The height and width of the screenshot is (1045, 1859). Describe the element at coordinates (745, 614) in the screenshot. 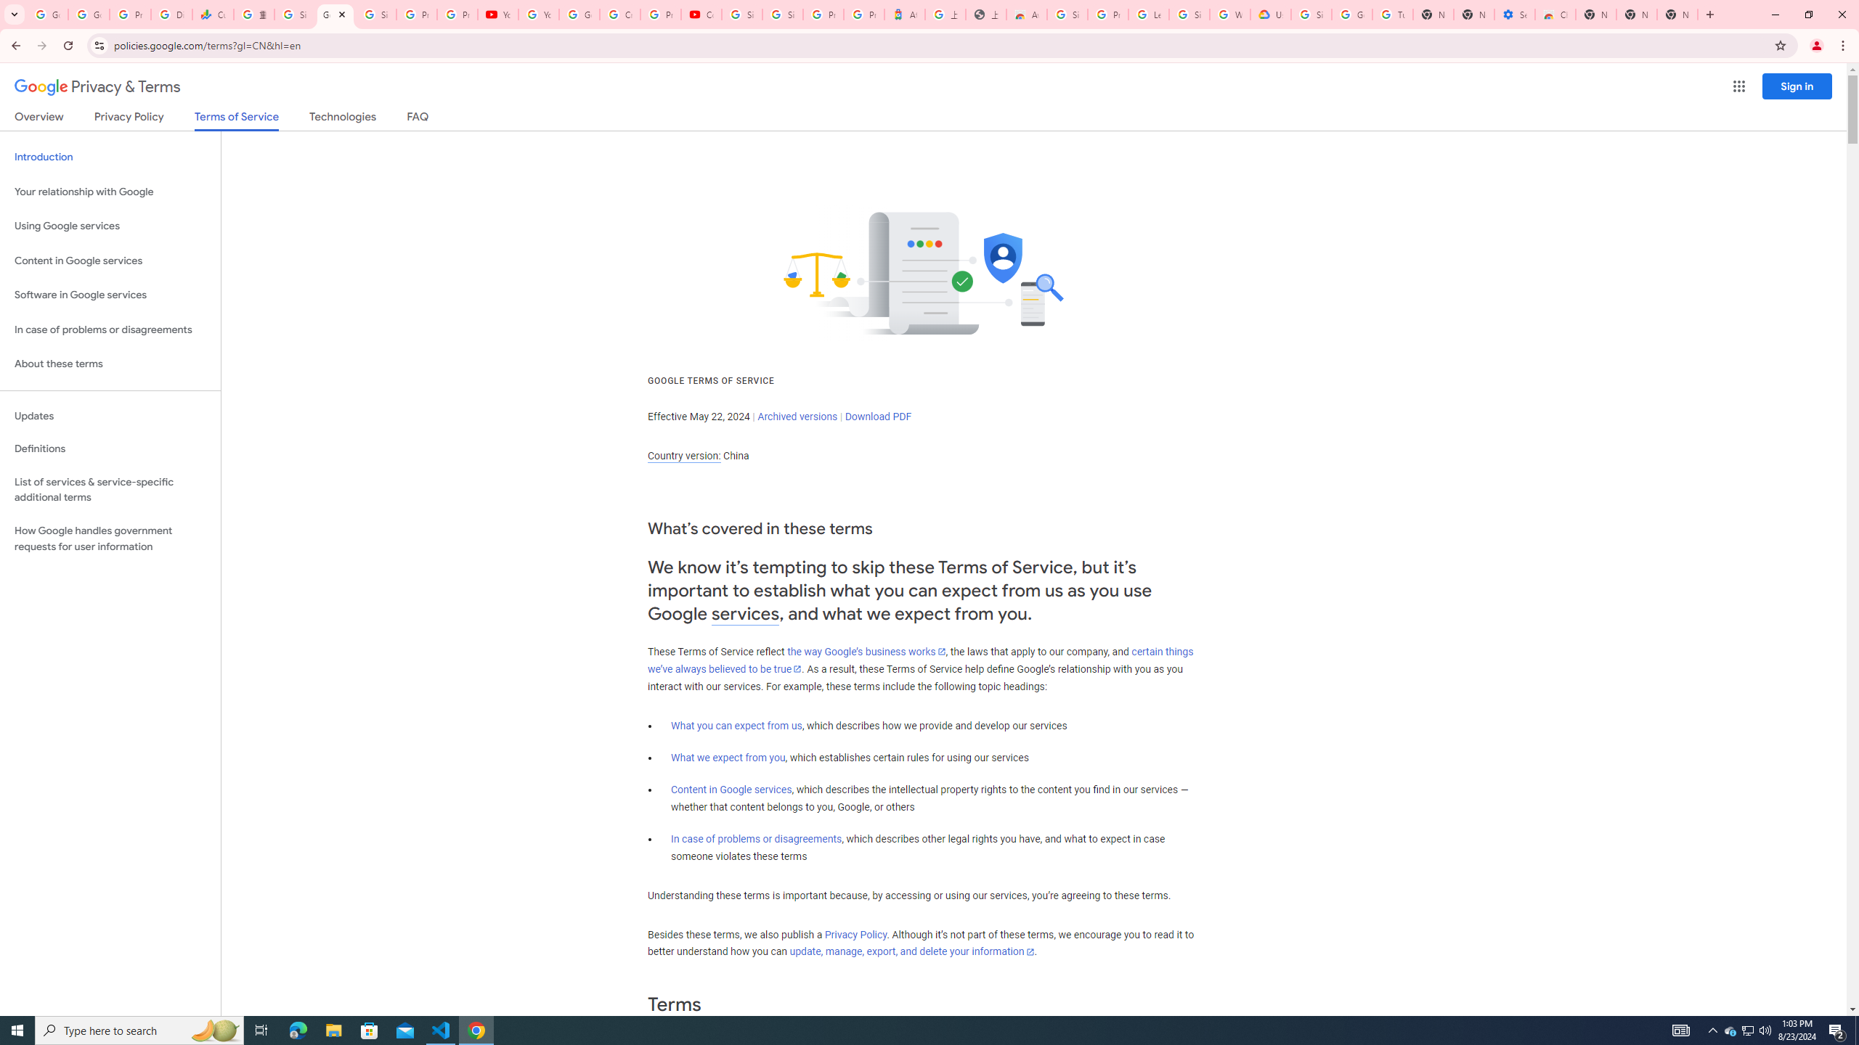

I see `services` at that location.